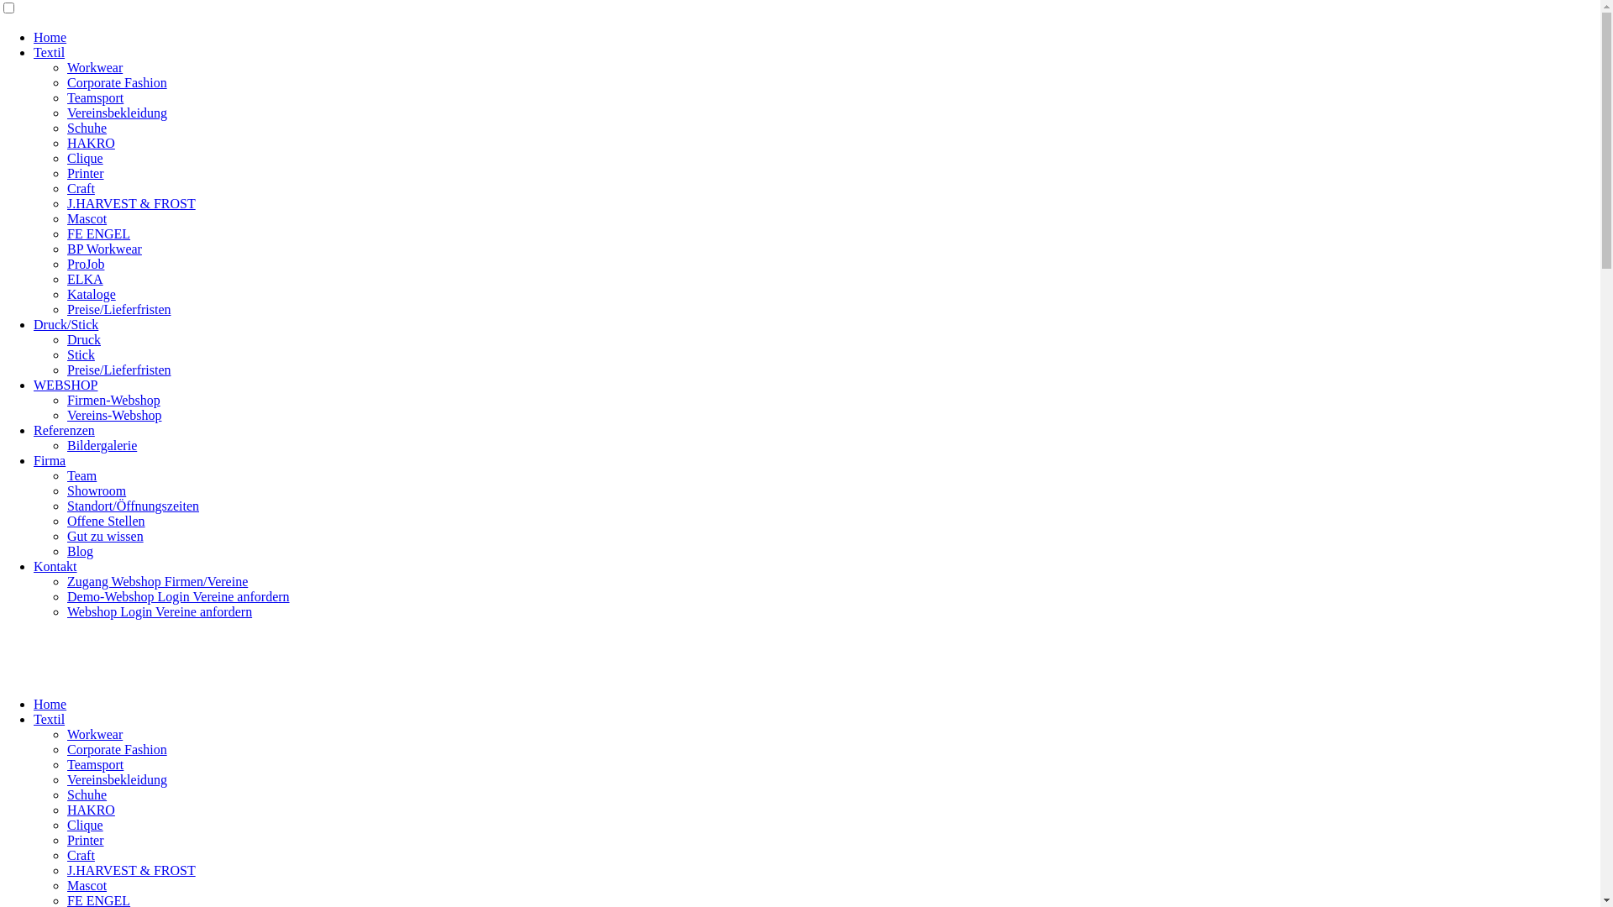 The width and height of the screenshot is (1613, 907). Describe the element at coordinates (131, 203) in the screenshot. I see `J.HARVEST & FROST` at that location.